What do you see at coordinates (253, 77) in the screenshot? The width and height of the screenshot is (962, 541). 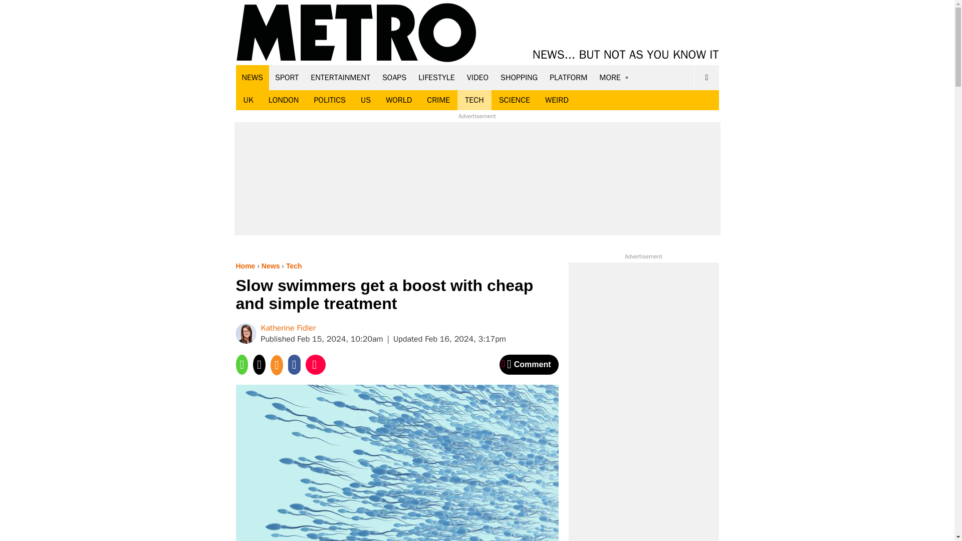 I see `NEWS` at bounding box center [253, 77].